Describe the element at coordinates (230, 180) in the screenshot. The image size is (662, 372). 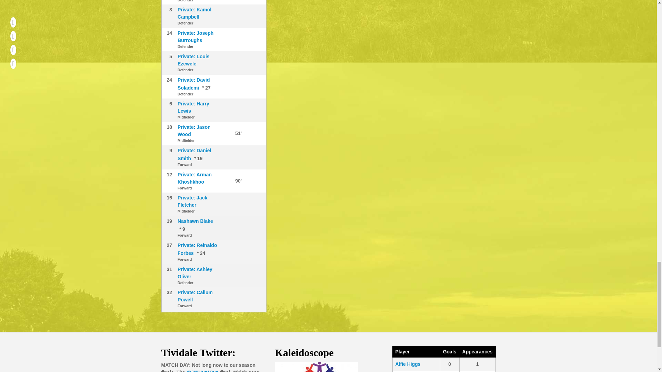
I see `Goal` at that location.